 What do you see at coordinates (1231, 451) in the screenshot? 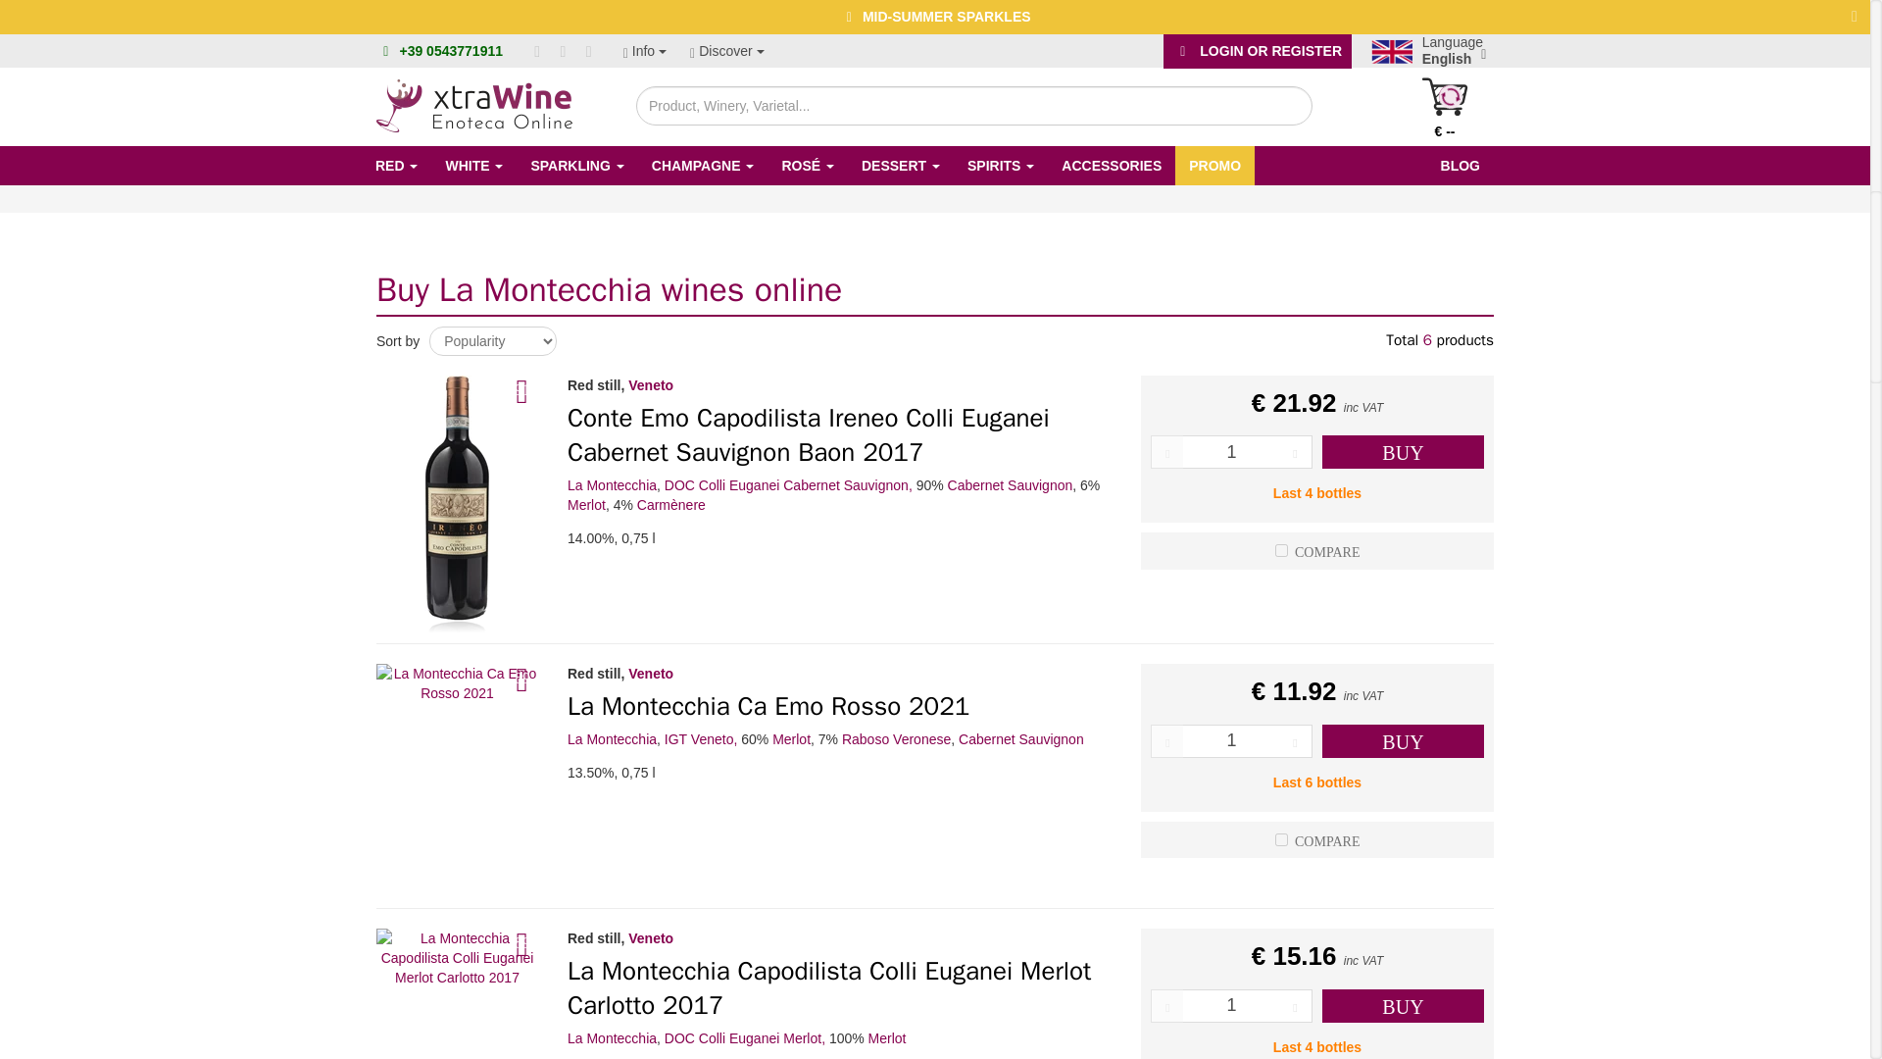
I see `1` at bounding box center [1231, 451].